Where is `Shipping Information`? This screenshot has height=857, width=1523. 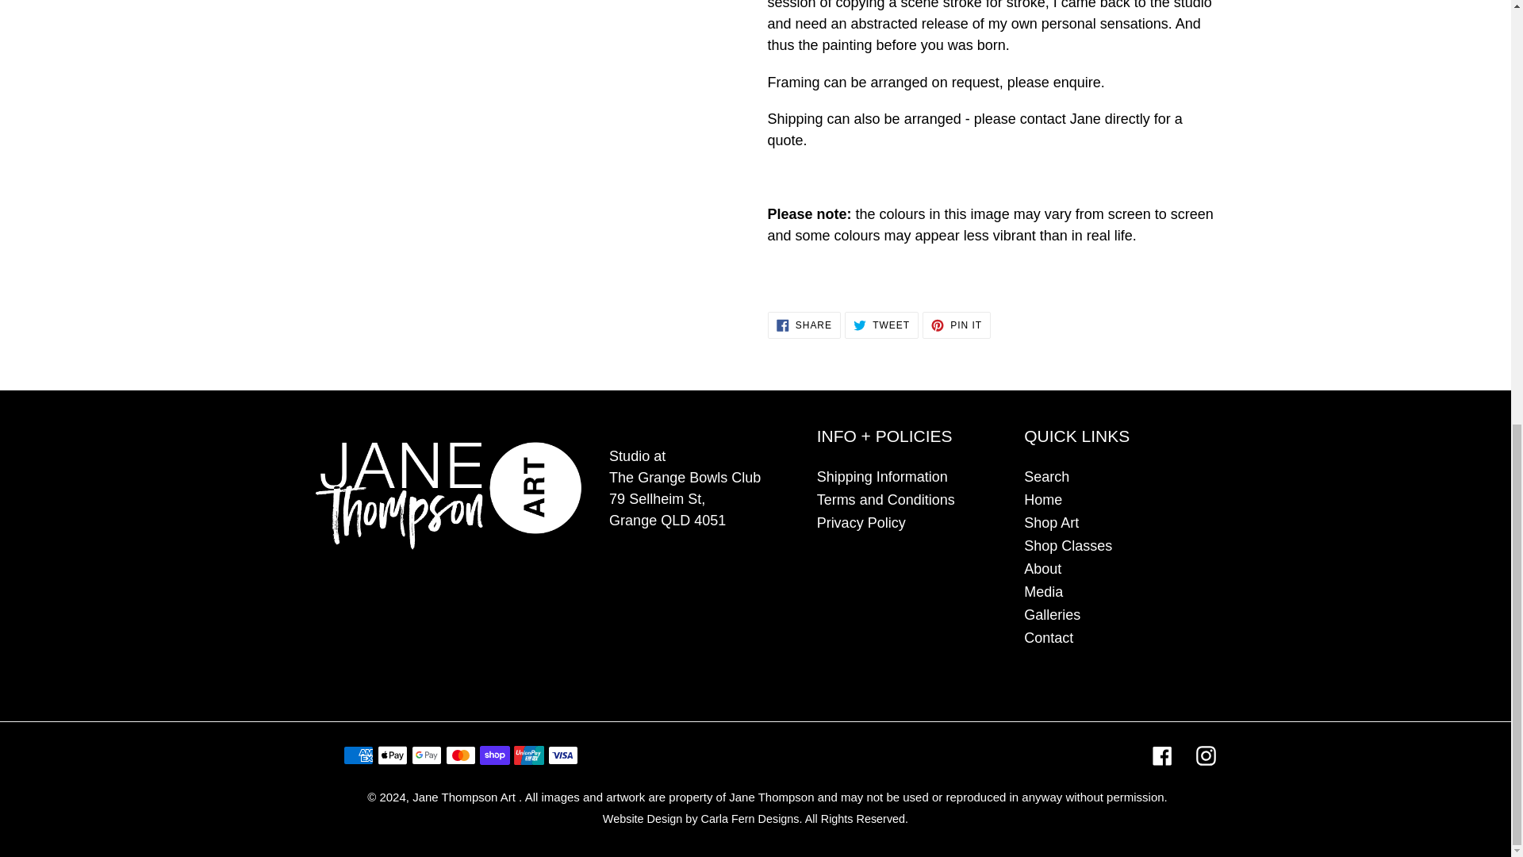
Shipping Information is located at coordinates (861, 522).